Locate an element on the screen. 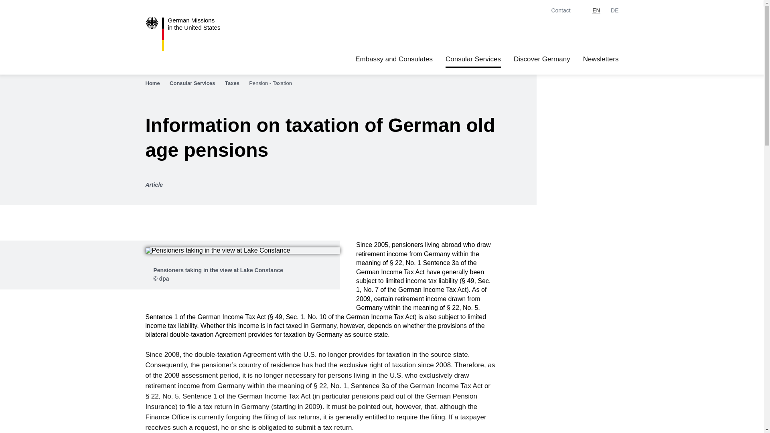 Image resolution: width=770 pixels, height=433 pixels. Embassy and Consulates is located at coordinates (394, 59).